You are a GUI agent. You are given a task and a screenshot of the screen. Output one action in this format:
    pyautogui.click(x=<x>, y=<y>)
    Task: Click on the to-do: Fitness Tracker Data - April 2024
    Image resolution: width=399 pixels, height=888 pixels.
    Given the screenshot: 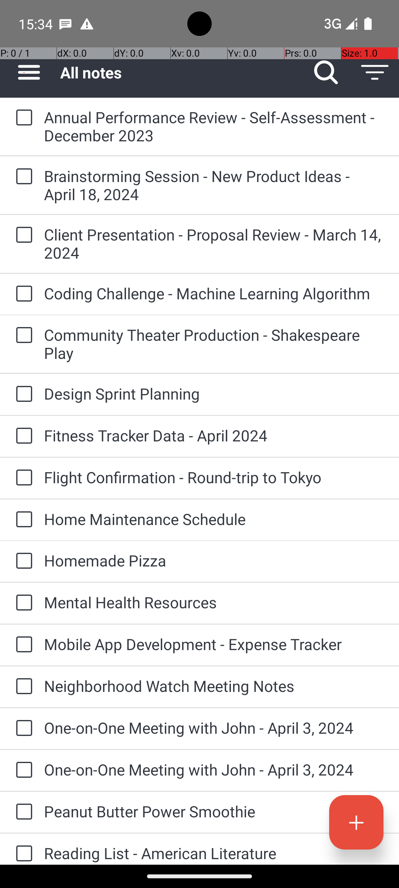 What is the action you would take?
    pyautogui.click(x=22, y=436)
    